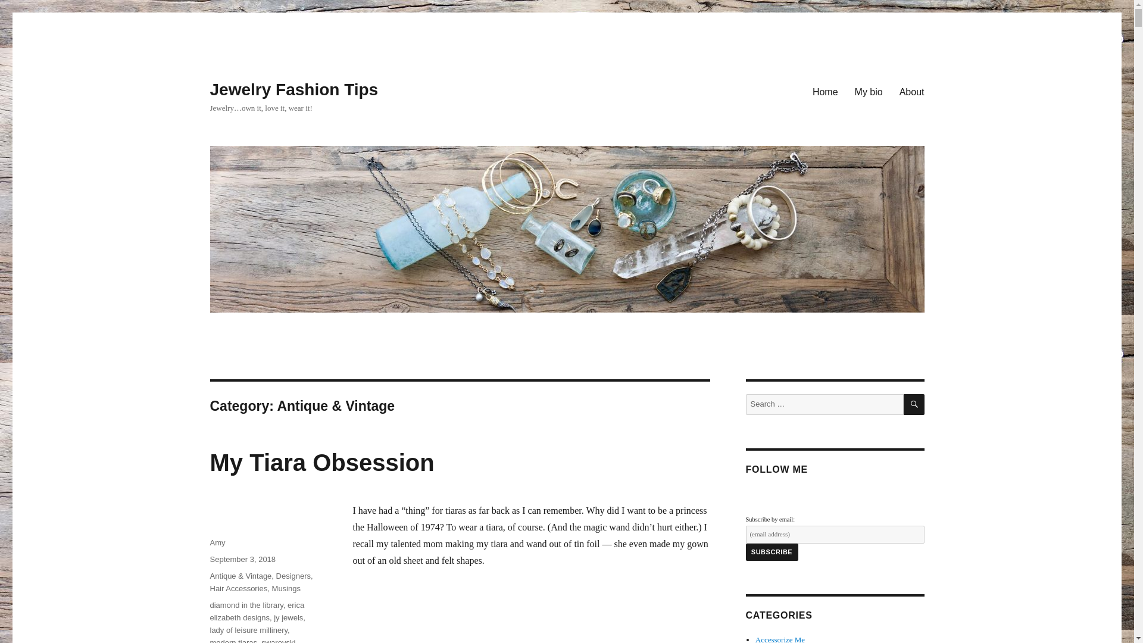 The height and width of the screenshot is (643, 1143). What do you see at coordinates (217, 542) in the screenshot?
I see `Amy` at bounding box center [217, 542].